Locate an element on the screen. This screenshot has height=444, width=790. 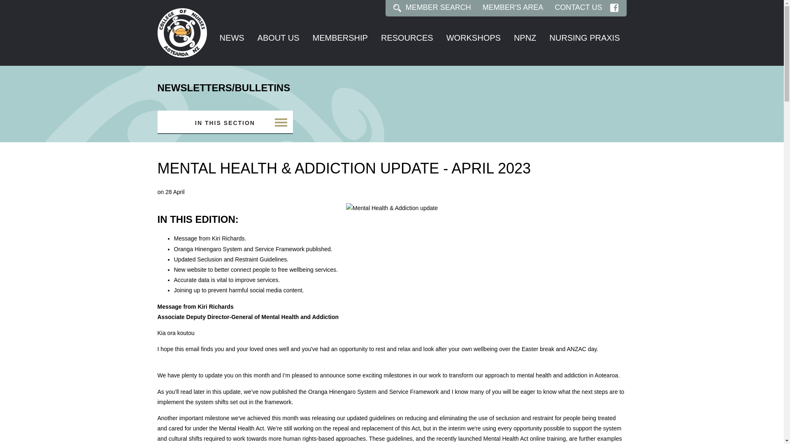
Facebook is located at coordinates (614, 7).